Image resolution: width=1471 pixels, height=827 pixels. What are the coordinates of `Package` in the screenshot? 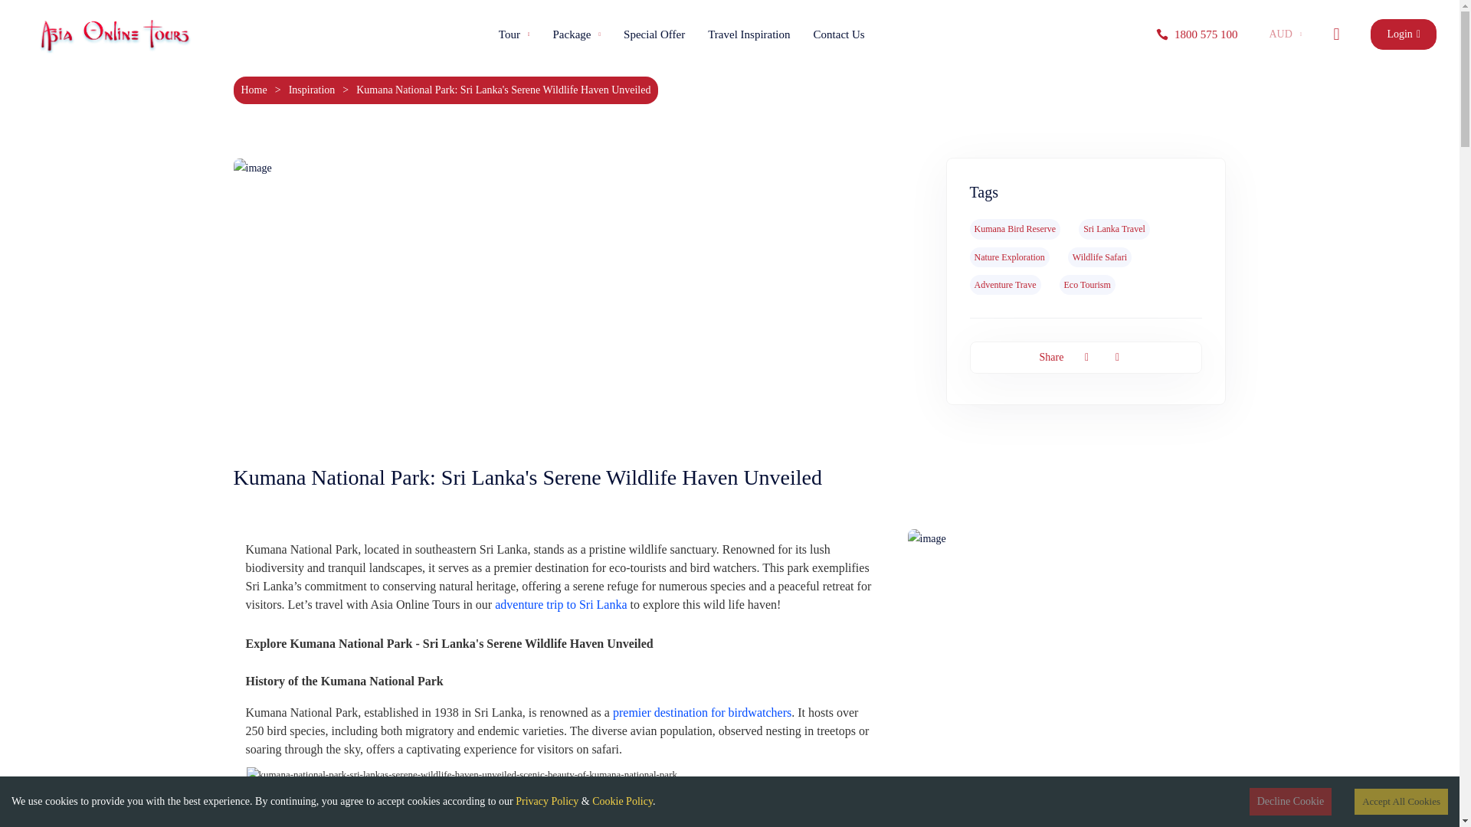 It's located at (577, 34).